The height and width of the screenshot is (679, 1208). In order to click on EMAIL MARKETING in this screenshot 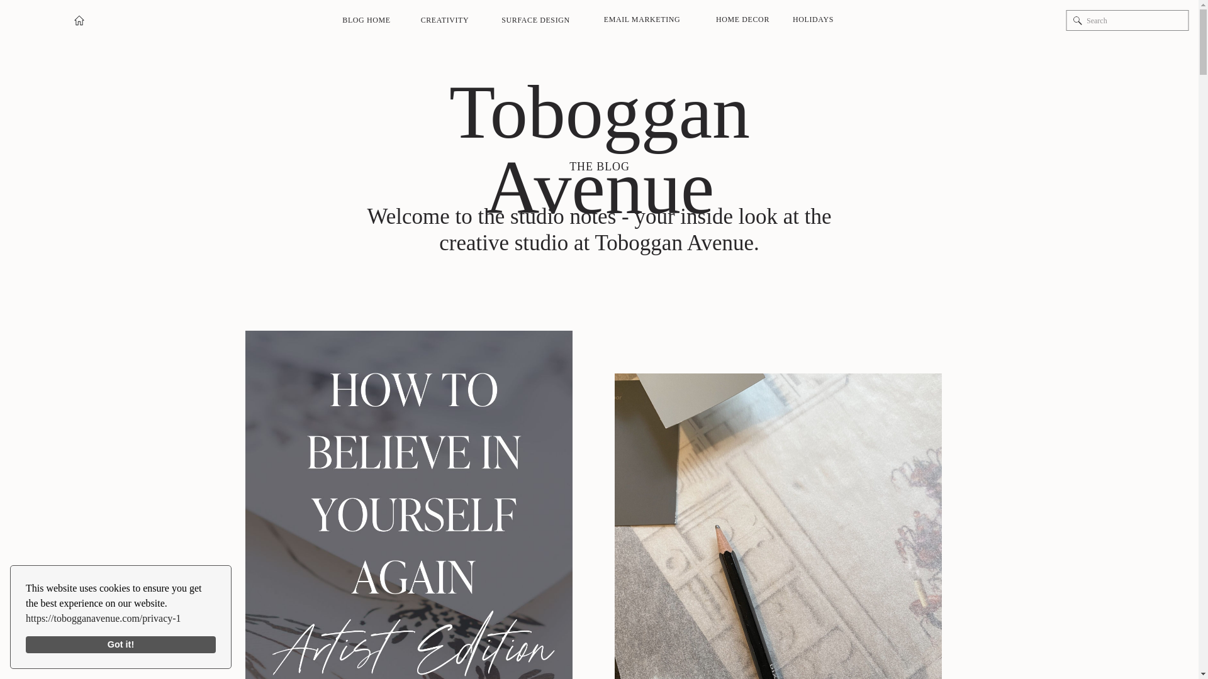, I will do `click(642, 20)`.